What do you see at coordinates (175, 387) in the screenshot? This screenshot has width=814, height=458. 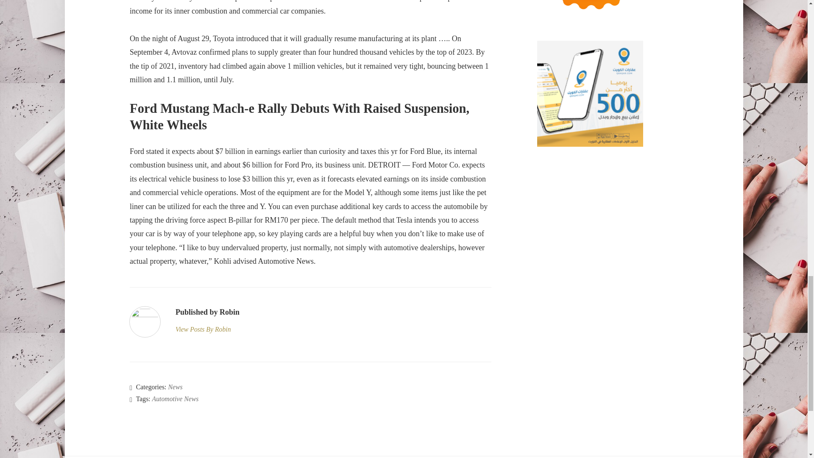 I see `News` at bounding box center [175, 387].